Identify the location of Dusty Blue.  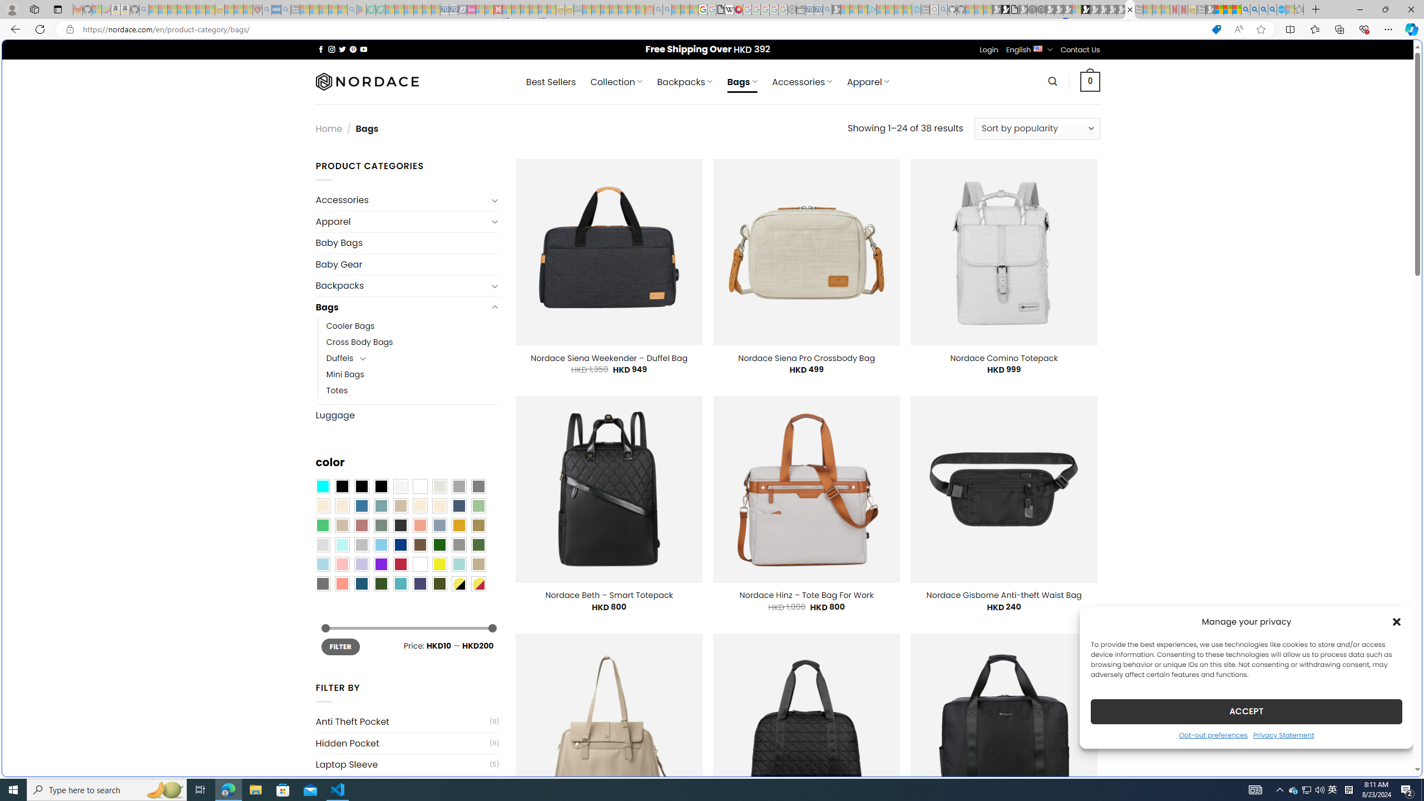
(439, 525).